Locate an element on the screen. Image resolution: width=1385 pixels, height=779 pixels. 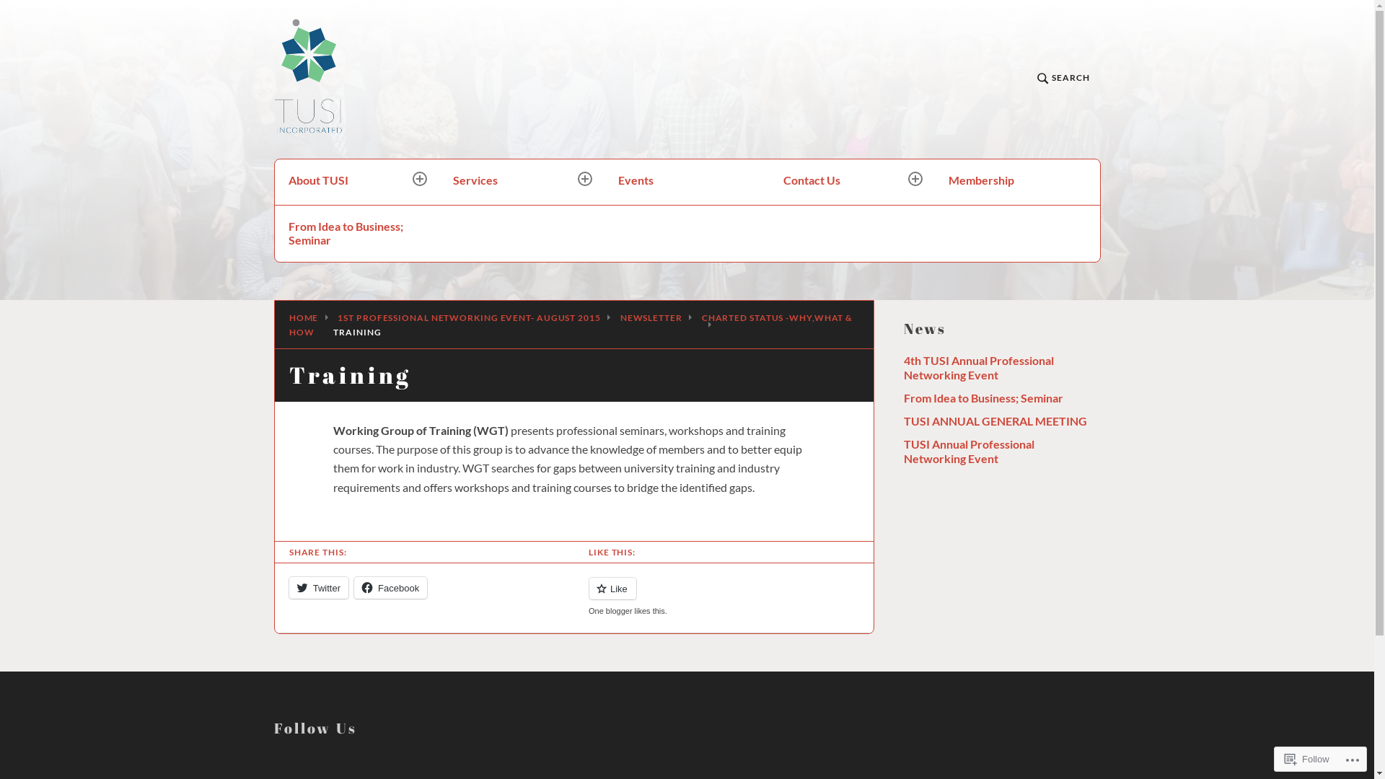
TUSI ANNUAL GENERAL MEETING is located at coordinates (995, 421).